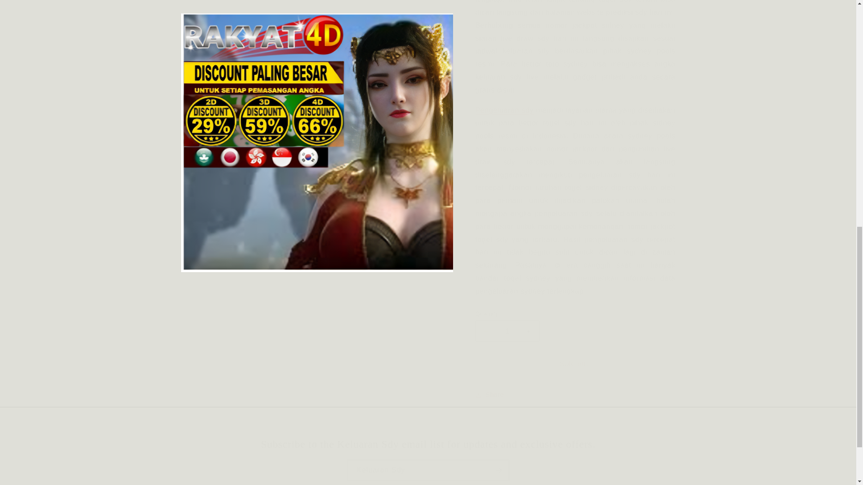  I want to click on Sold out, so click(574, 357).